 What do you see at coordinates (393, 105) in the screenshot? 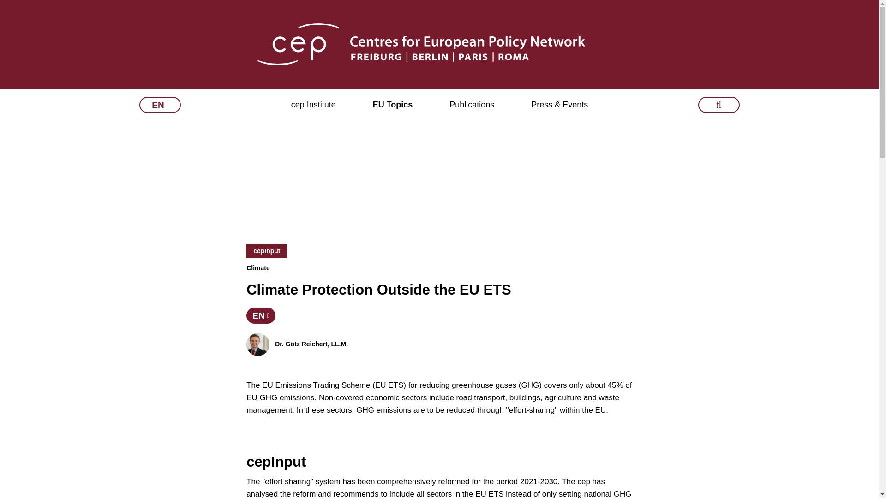
I see `EU Topics` at bounding box center [393, 105].